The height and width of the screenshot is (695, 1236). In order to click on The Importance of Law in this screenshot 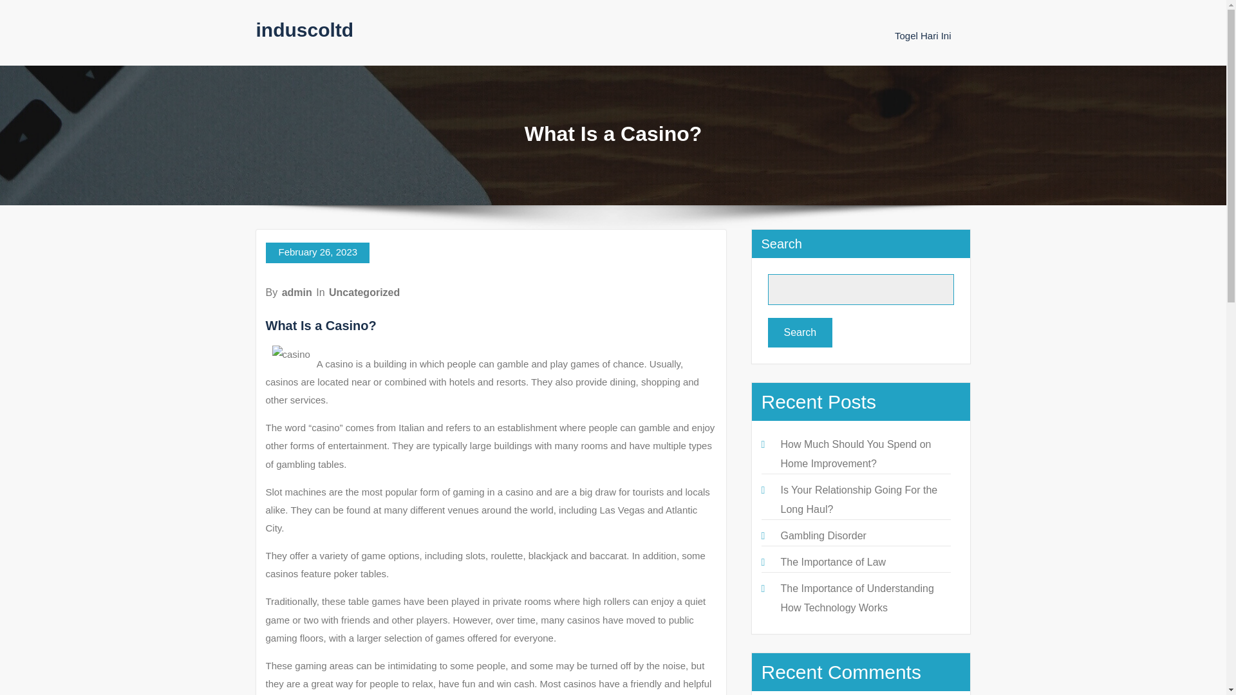, I will do `click(833, 562)`.